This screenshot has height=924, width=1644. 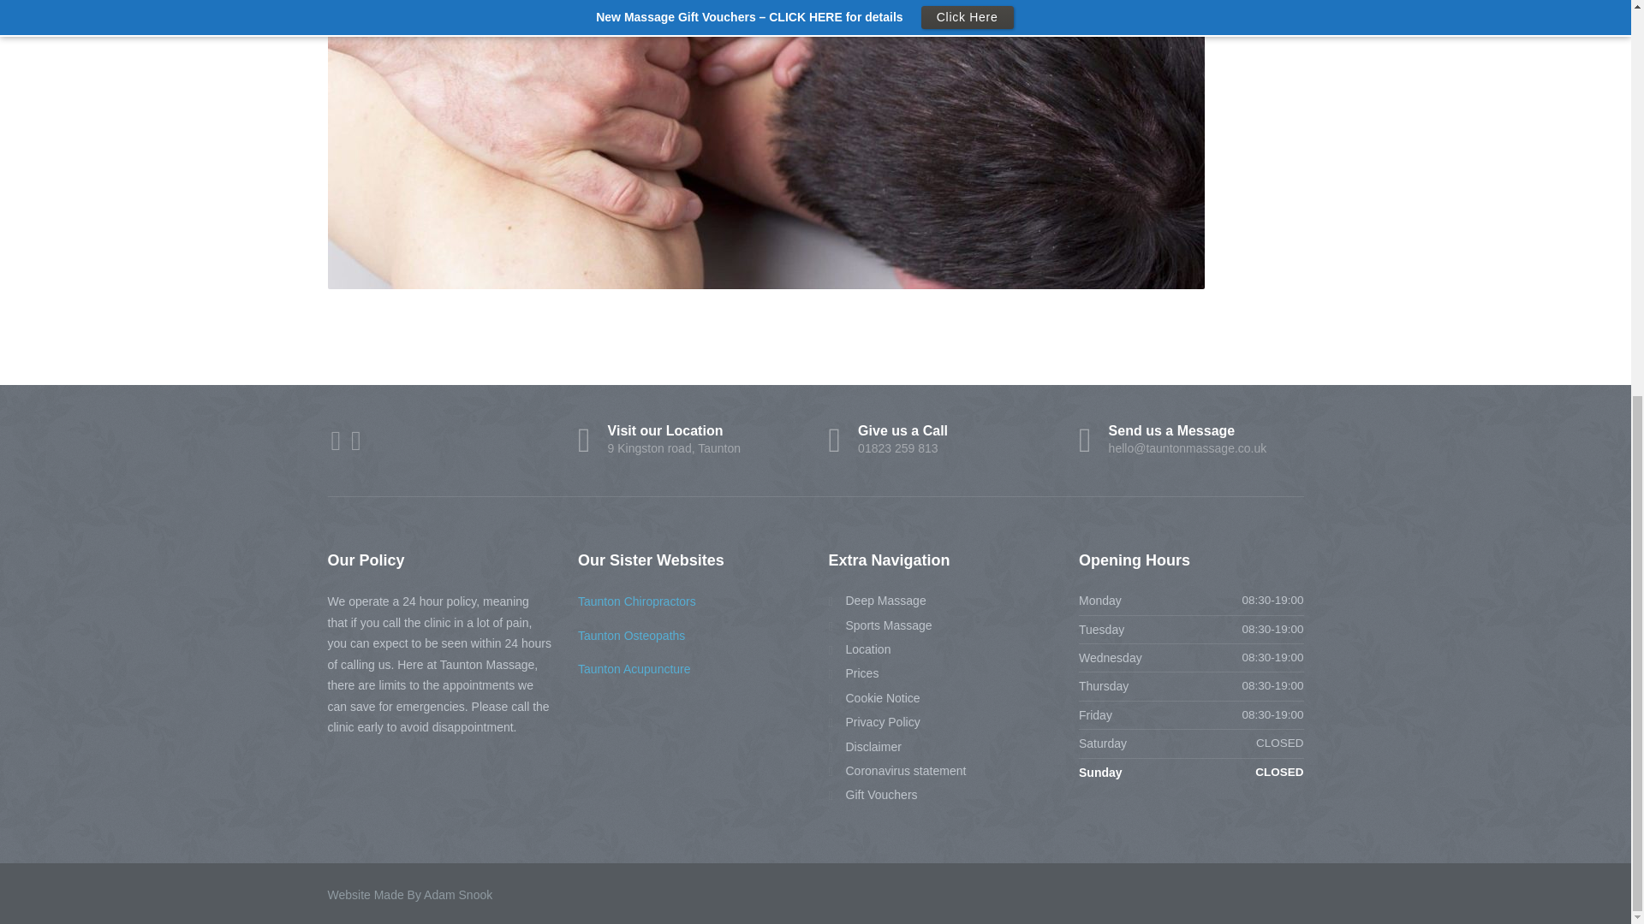 I want to click on Taunton Osteopaths, so click(x=874, y=698).